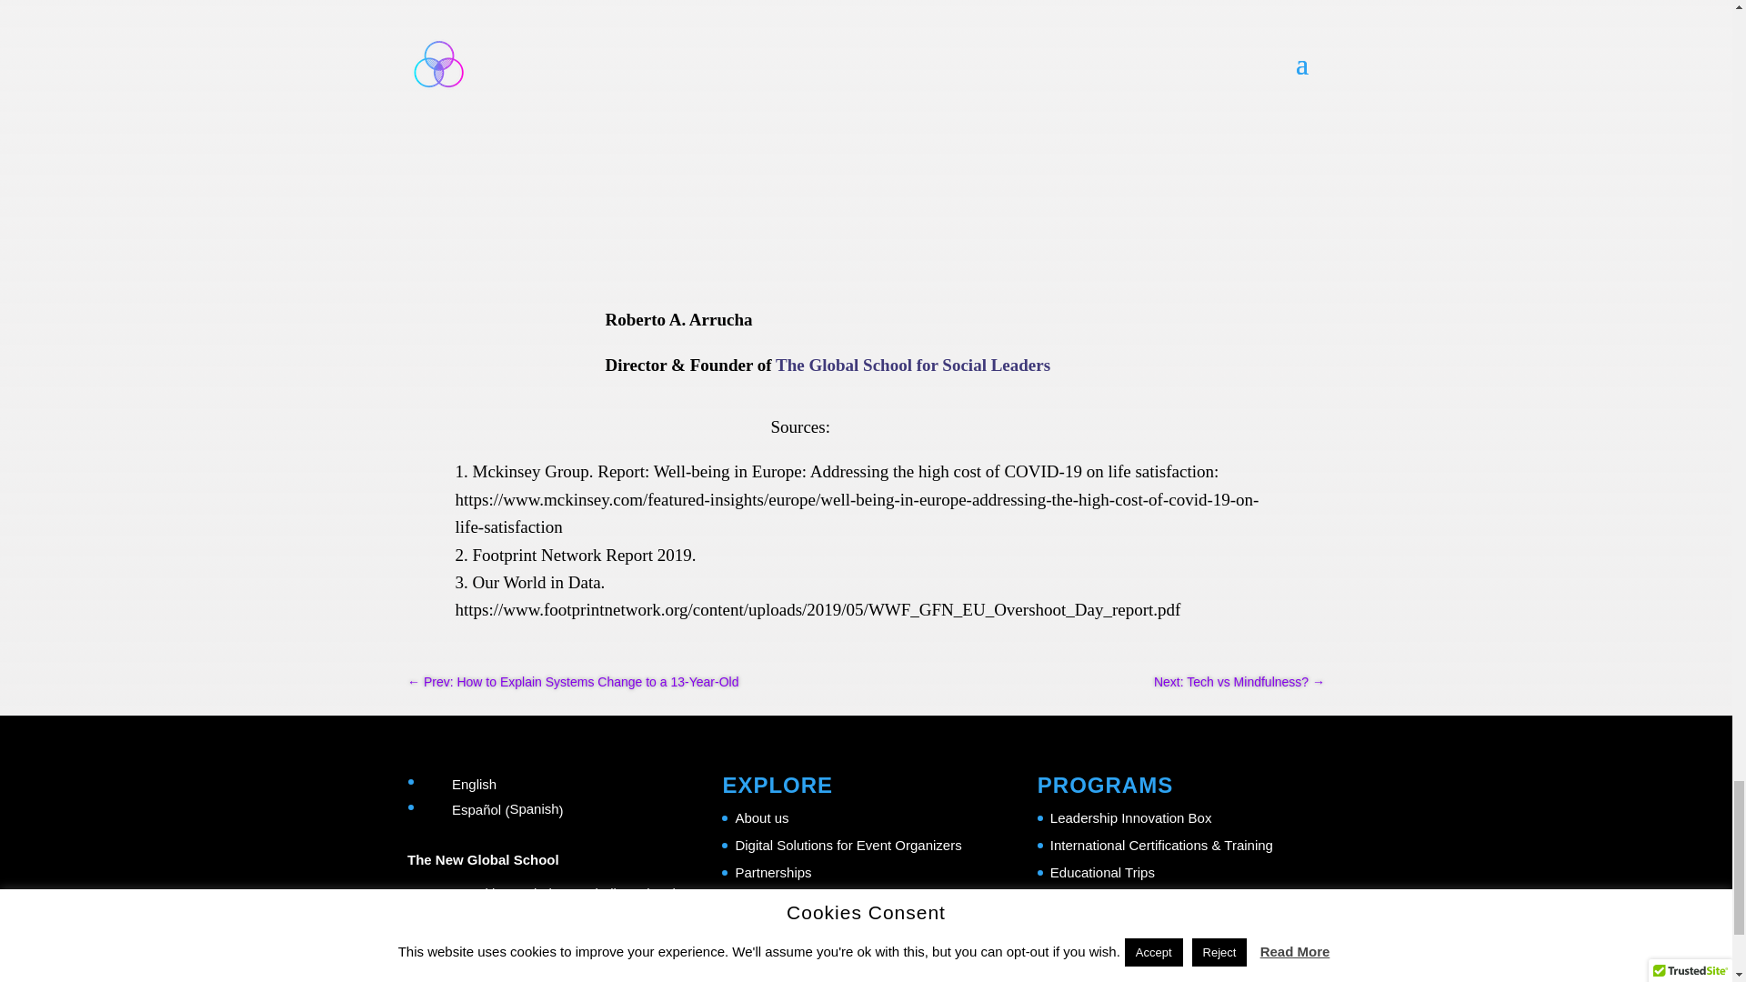 The width and height of the screenshot is (1746, 982). What do you see at coordinates (522, 356) in the screenshot?
I see `Happiness of Europe - Roberto A. Arrucha` at bounding box center [522, 356].